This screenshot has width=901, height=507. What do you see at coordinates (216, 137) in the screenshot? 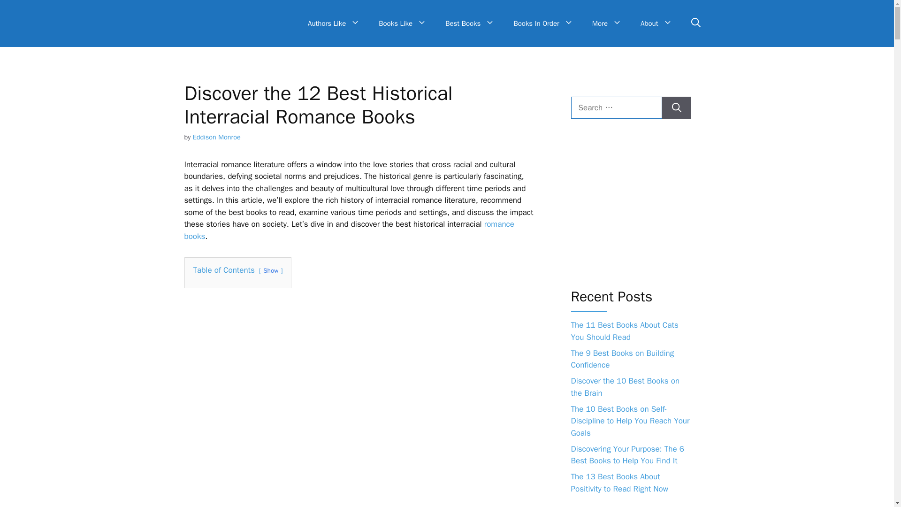
I see `View all posts by Eddison Monroe` at bounding box center [216, 137].